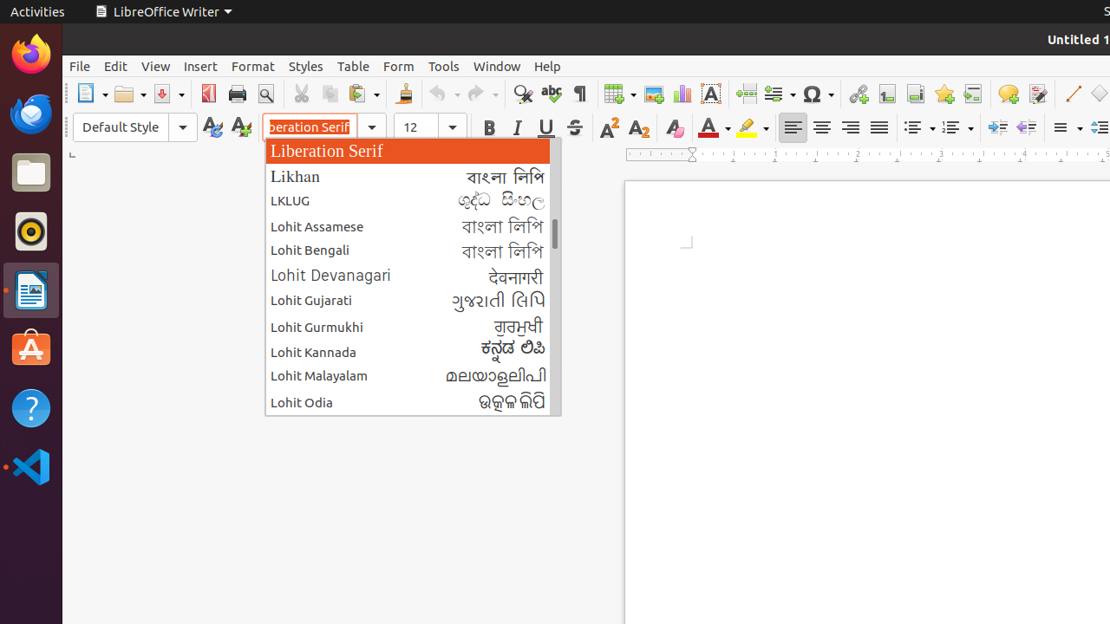  I want to click on Justified, so click(879, 128).